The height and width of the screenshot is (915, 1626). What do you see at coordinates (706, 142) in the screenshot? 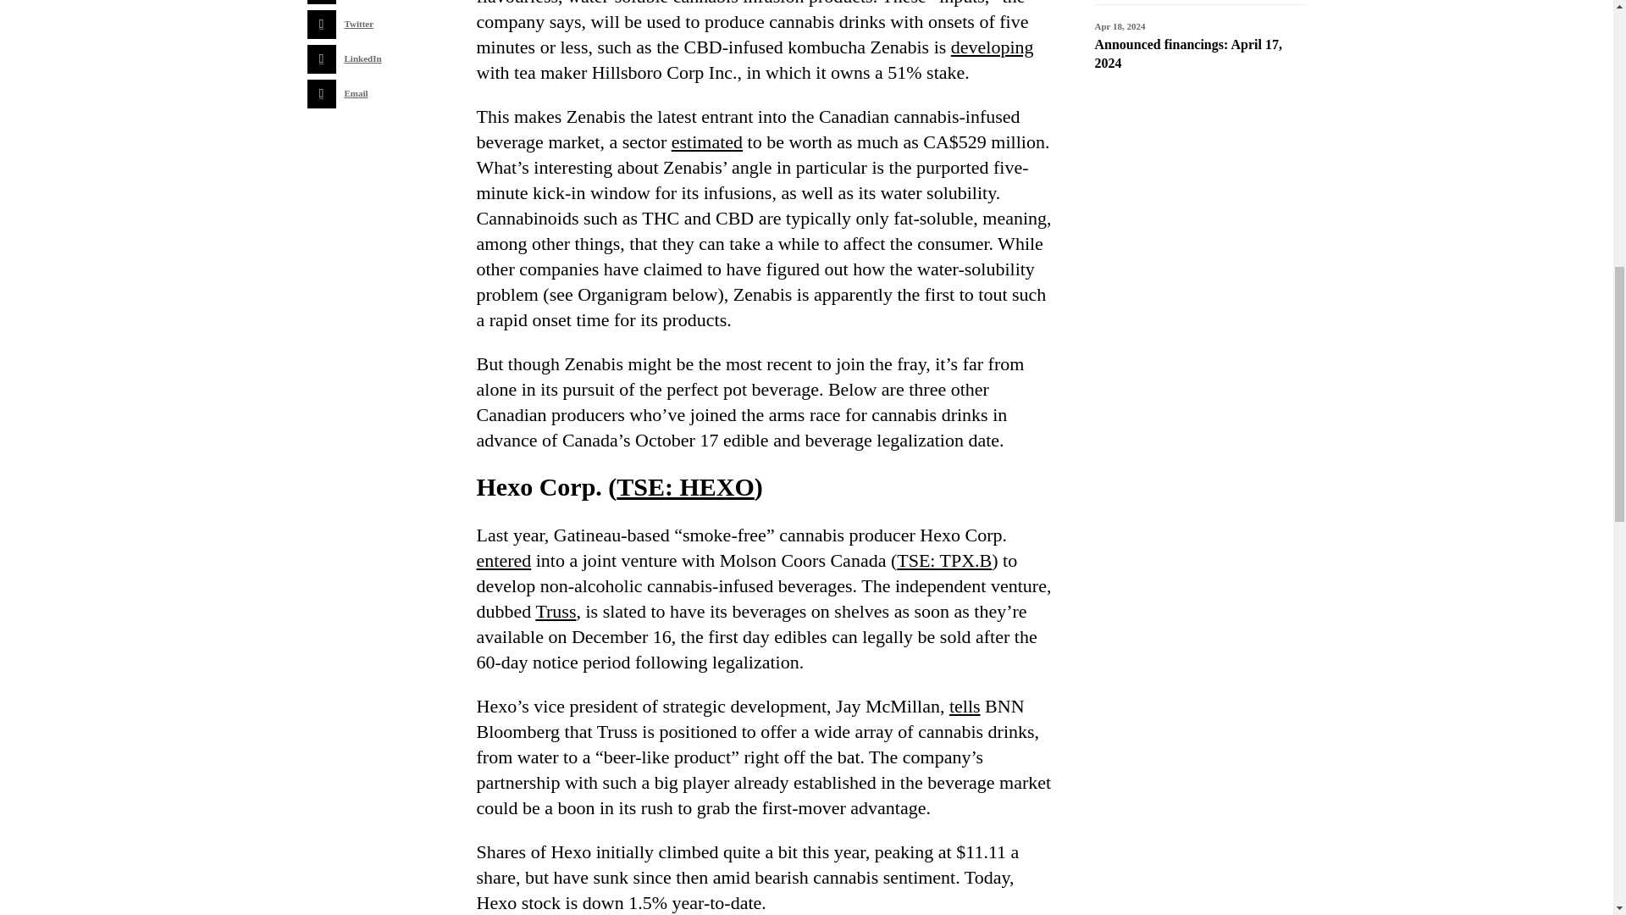
I see `estimated` at bounding box center [706, 142].